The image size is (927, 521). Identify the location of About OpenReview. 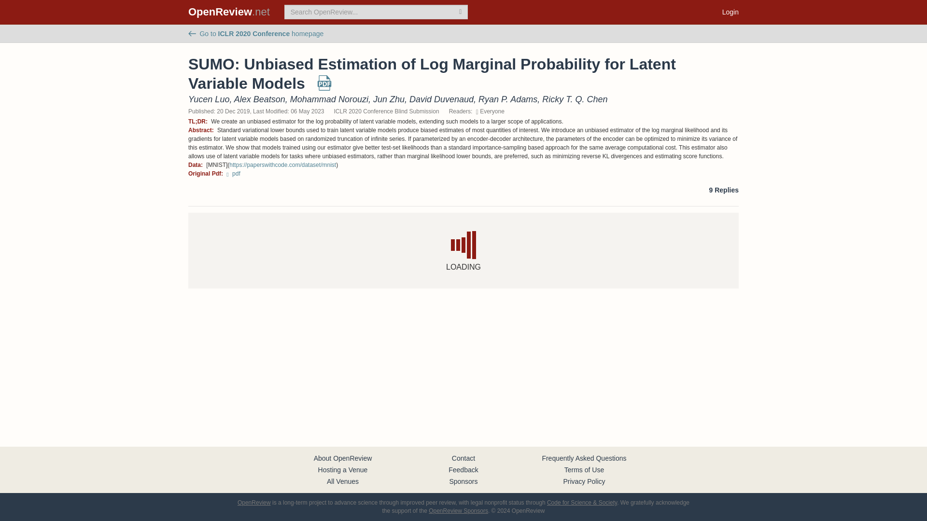
(343, 458).